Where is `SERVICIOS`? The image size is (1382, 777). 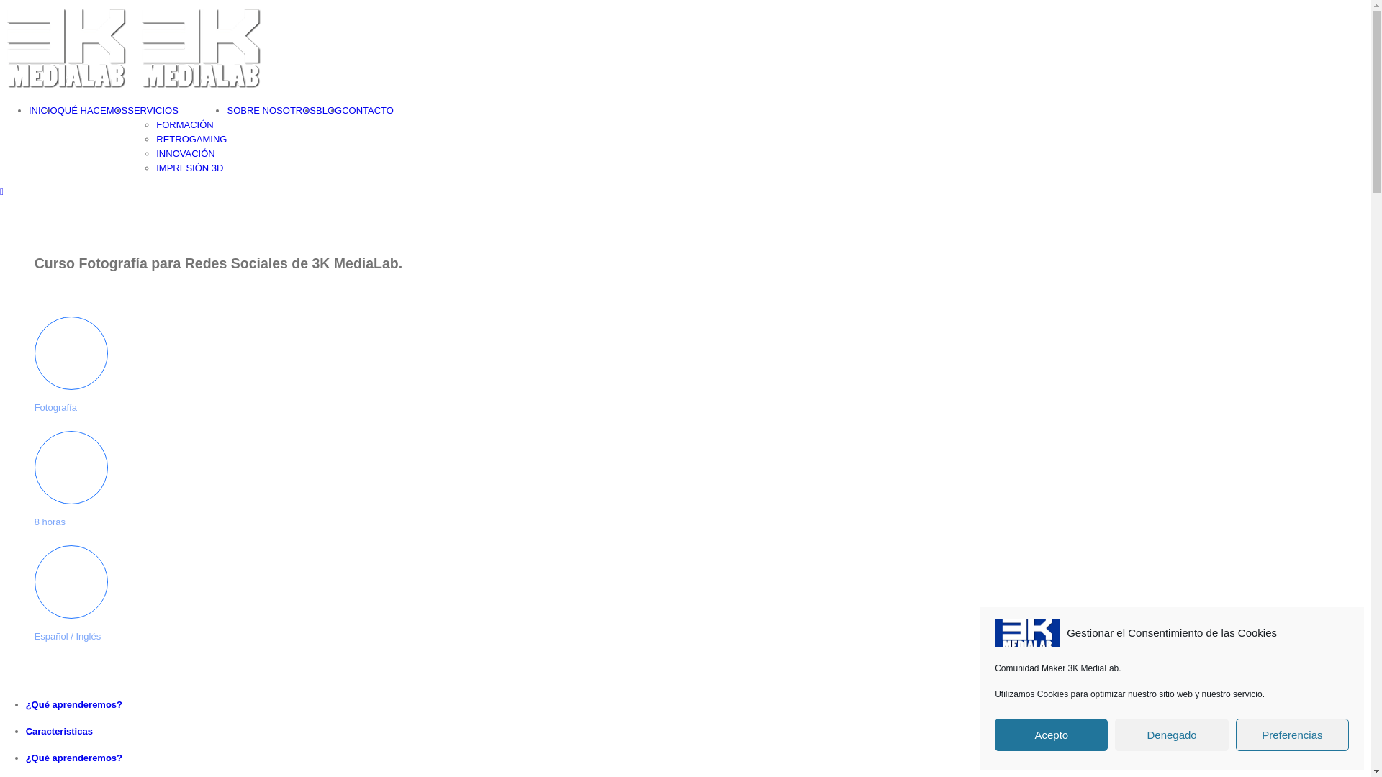 SERVICIOS is located at coordinates (153, 111).